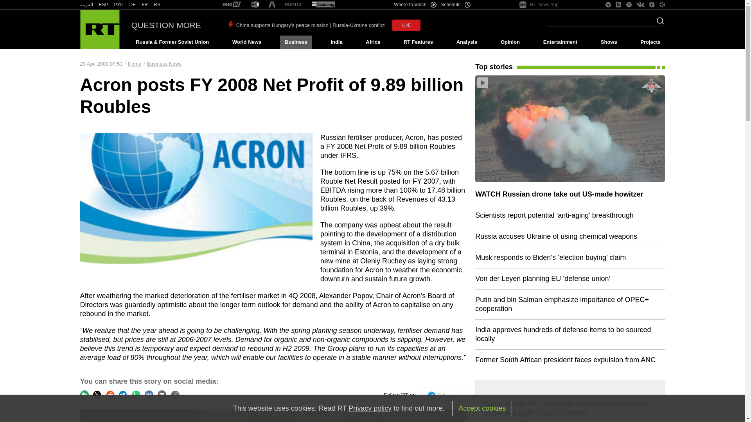 This screenshot has width=751, height=422. Describe the element at coordinates (86, 5) in the screenshot. I see `RT ` at that location.